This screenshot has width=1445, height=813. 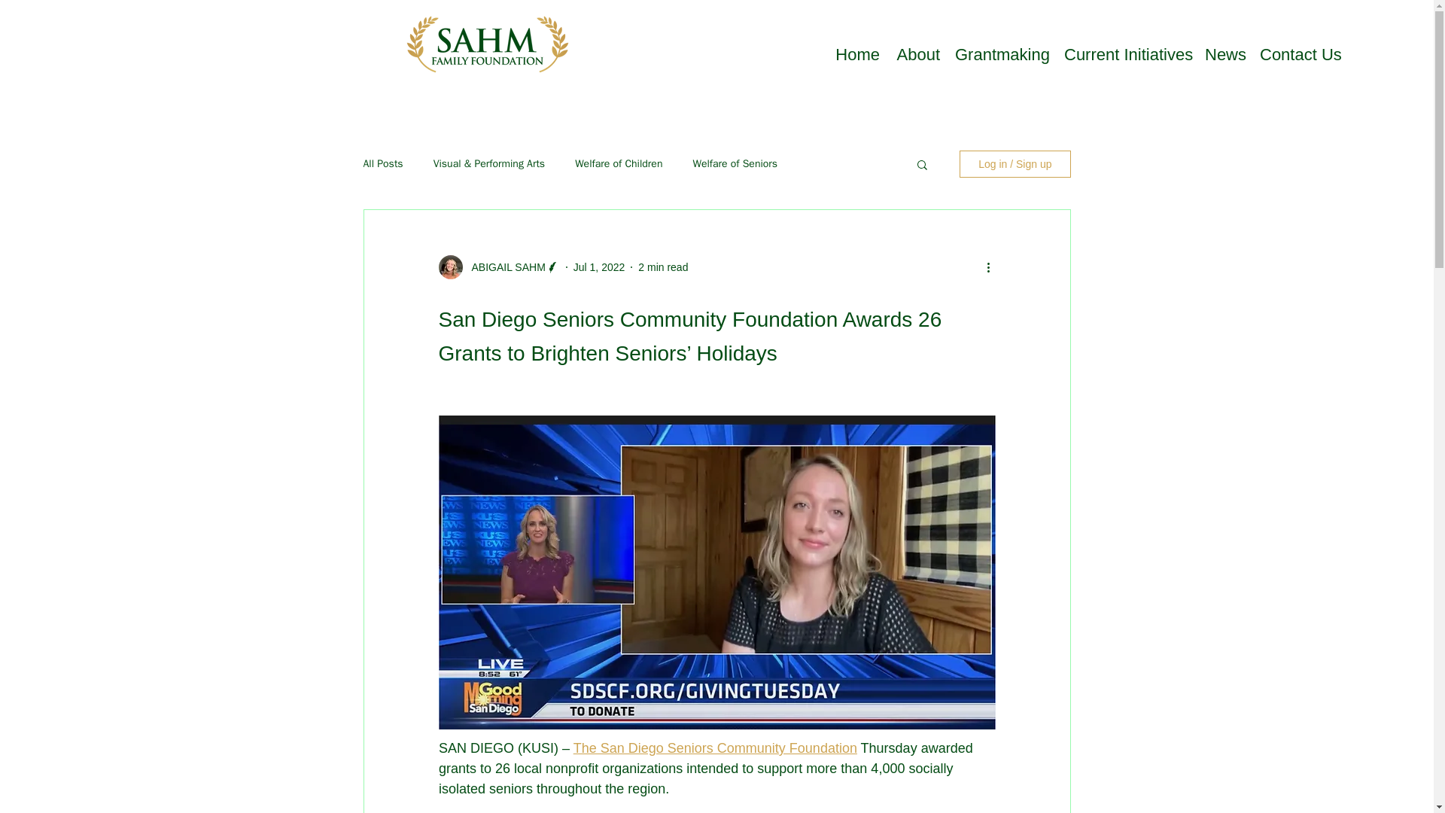 What do you see at coordinates (1225, 51) in the screenshot?
I see `News` at bounding box center [1225, 51].